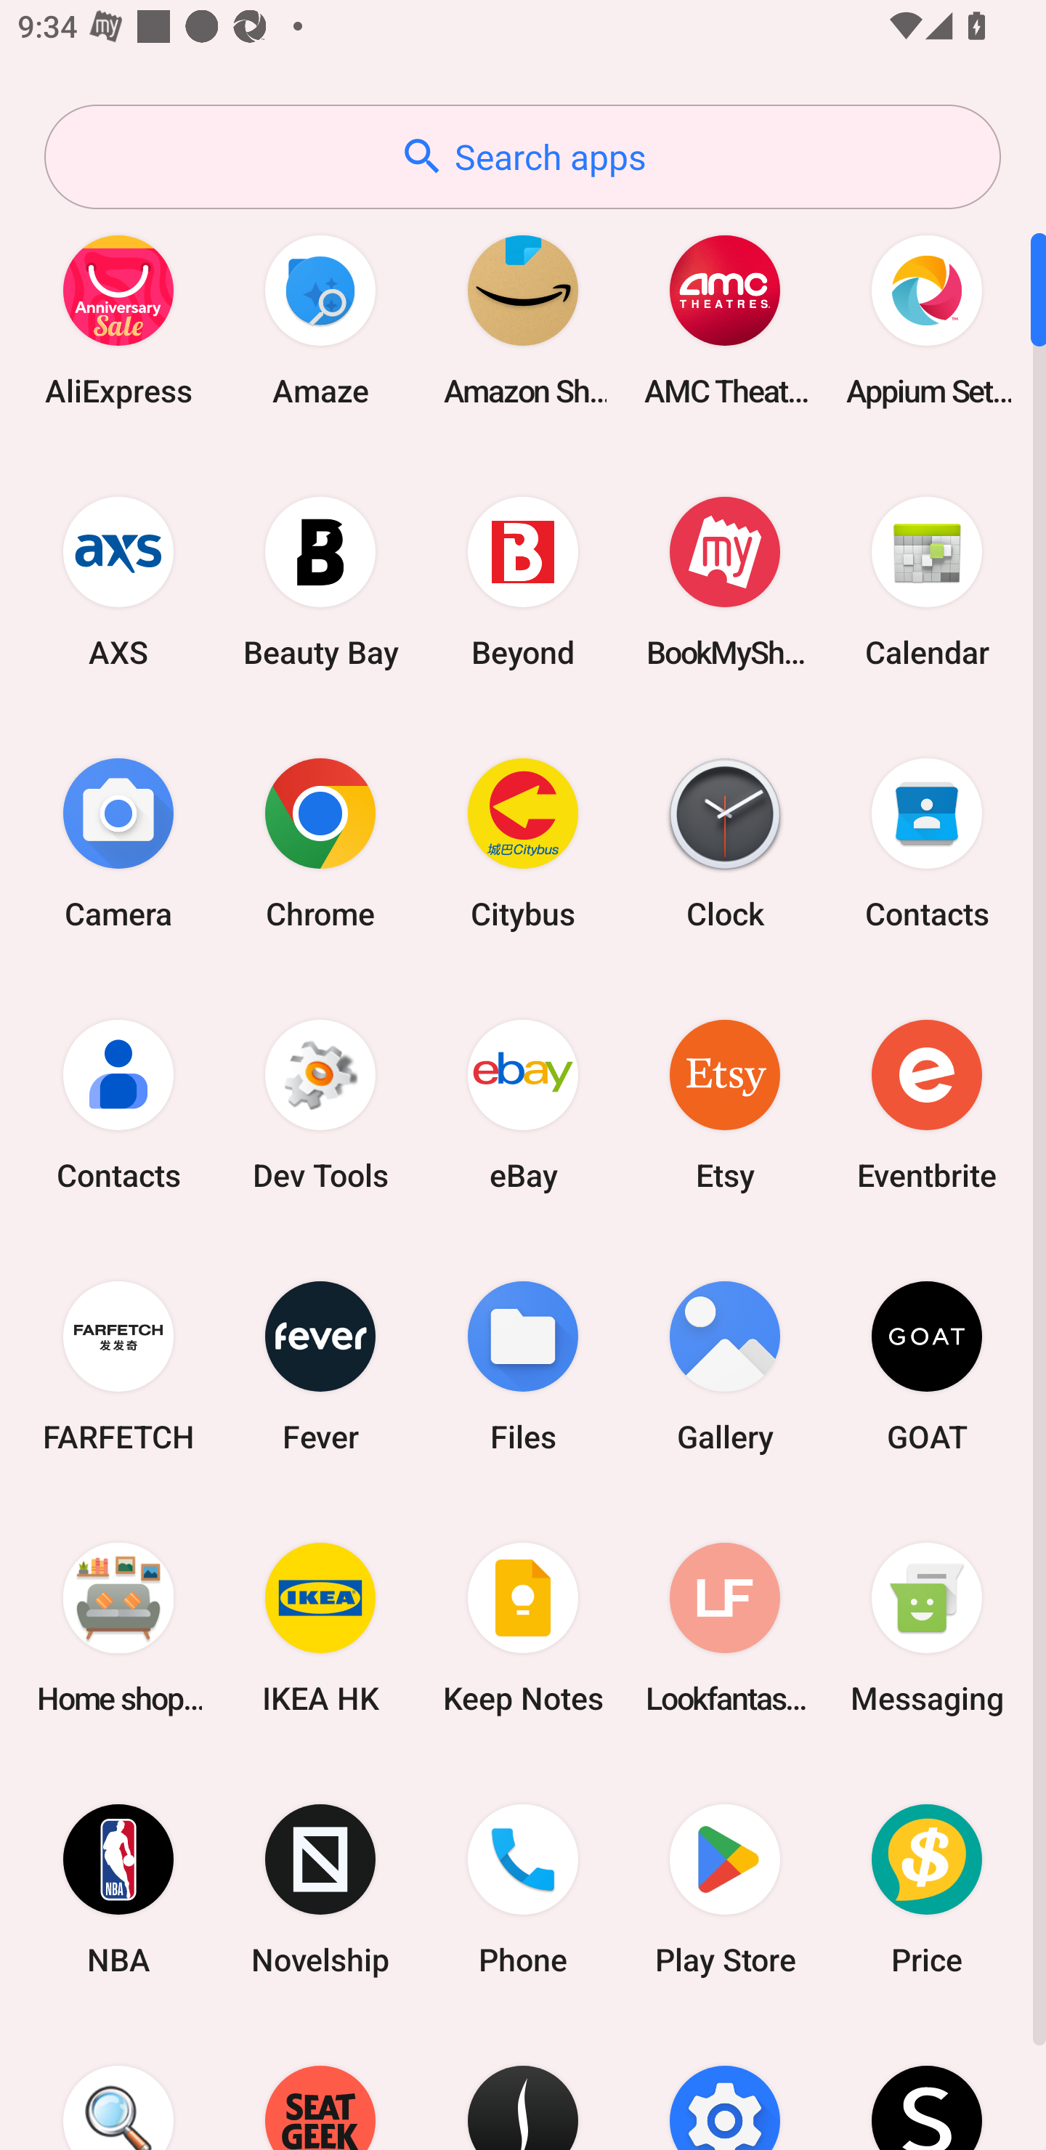 This screenshot has height=2150, width=1046. I want to click on BookMyShow, so click(725, 581).